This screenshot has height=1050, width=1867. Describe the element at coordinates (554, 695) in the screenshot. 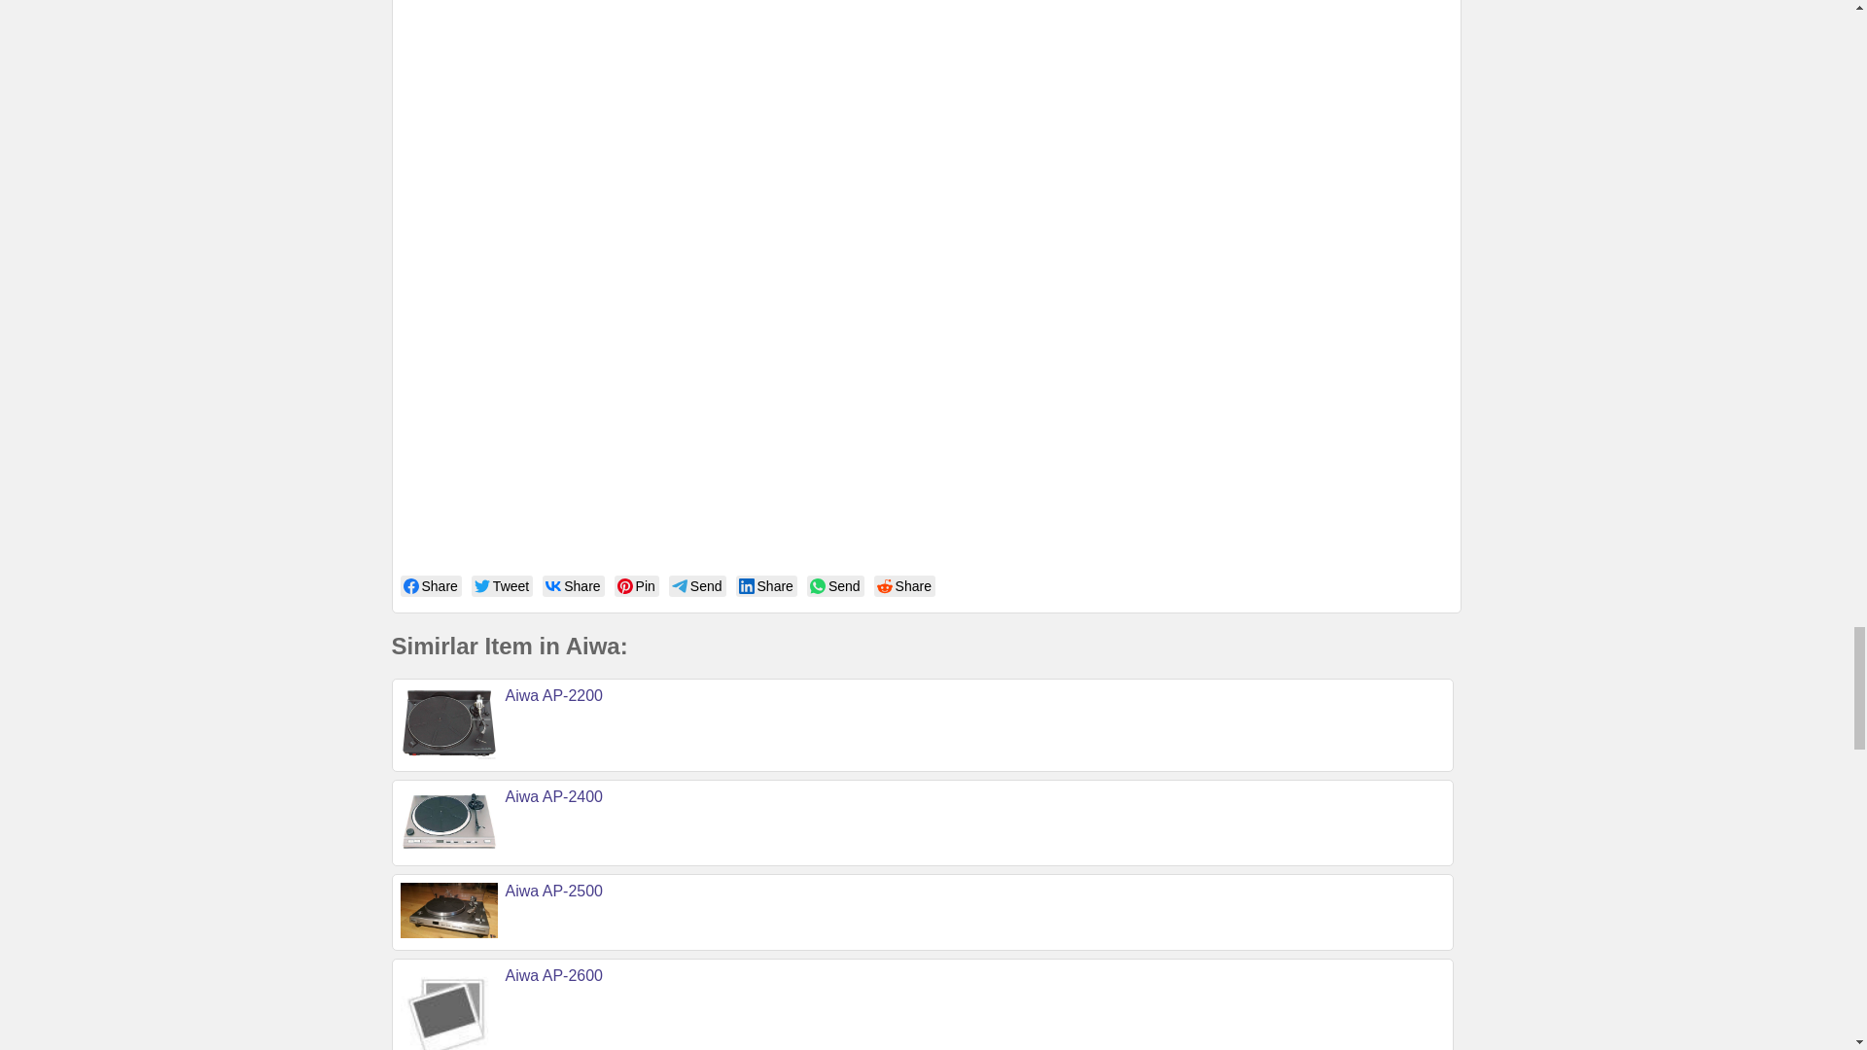

I see `Aiwa AP-2200` at that location.